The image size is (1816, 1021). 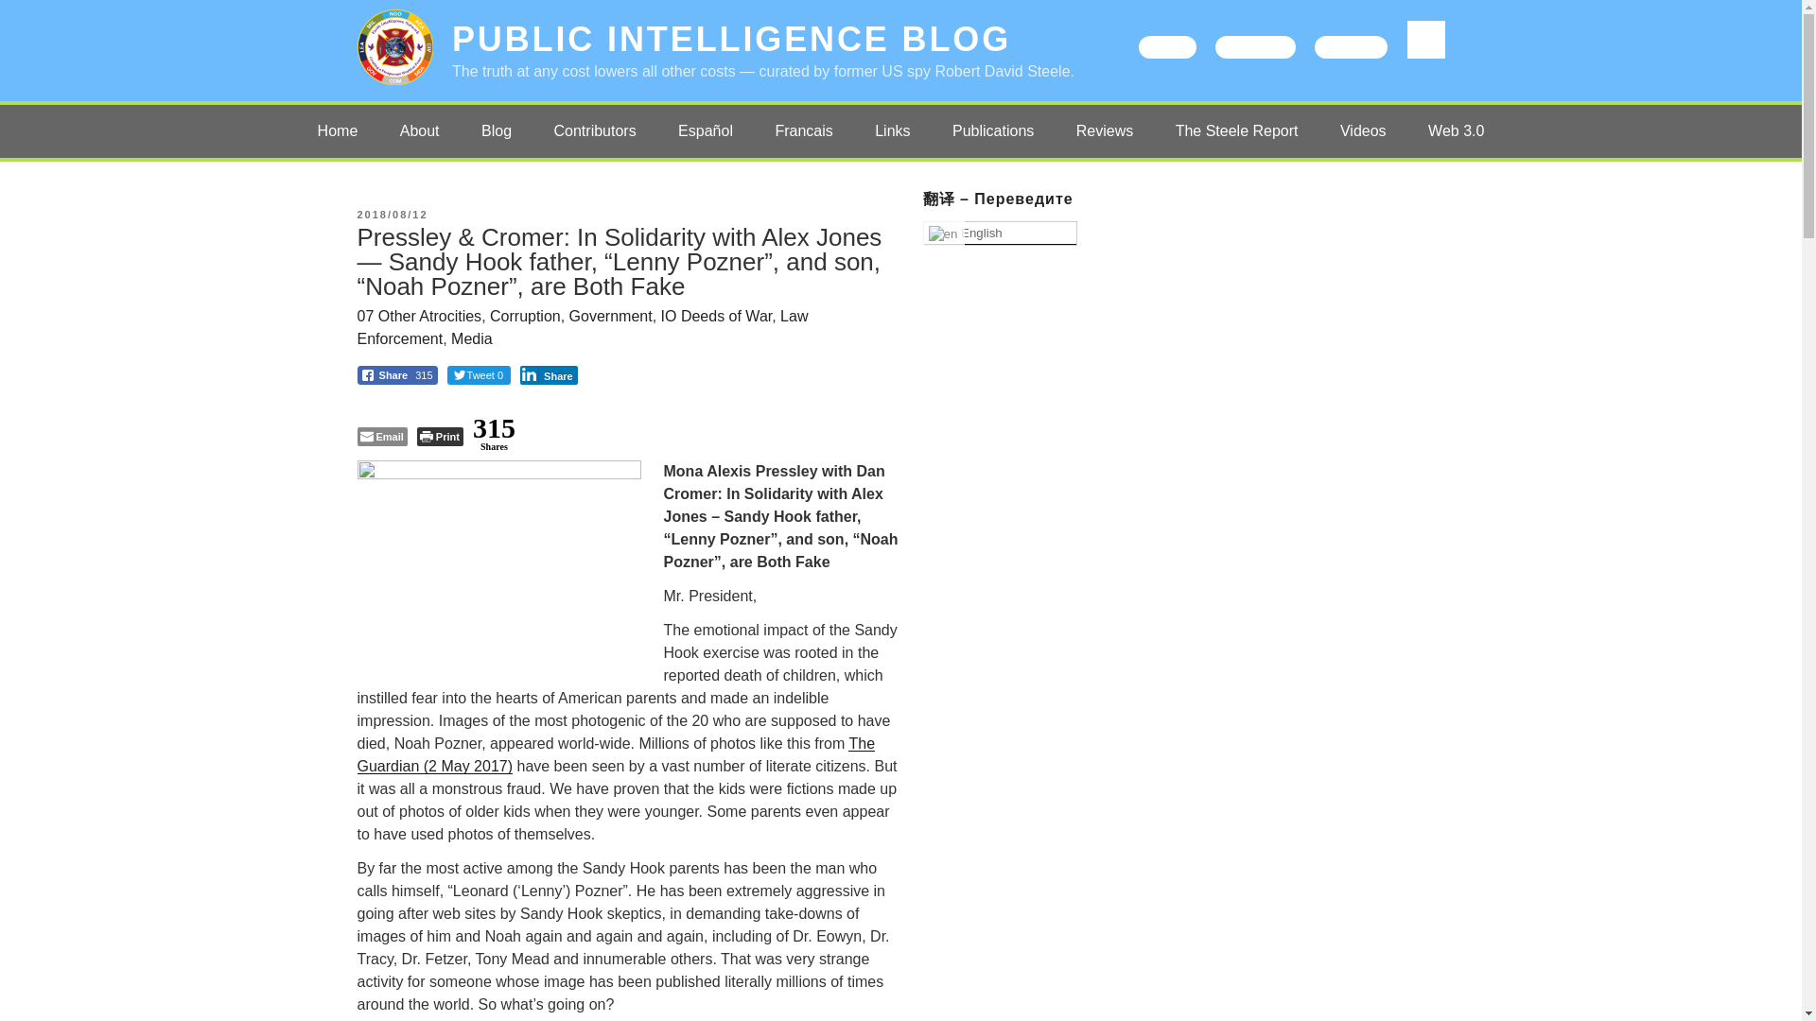 What do you see at coordinates (1104, 131) in the screenshot?
I see `Reviews` at bounding box center [1104, 131].